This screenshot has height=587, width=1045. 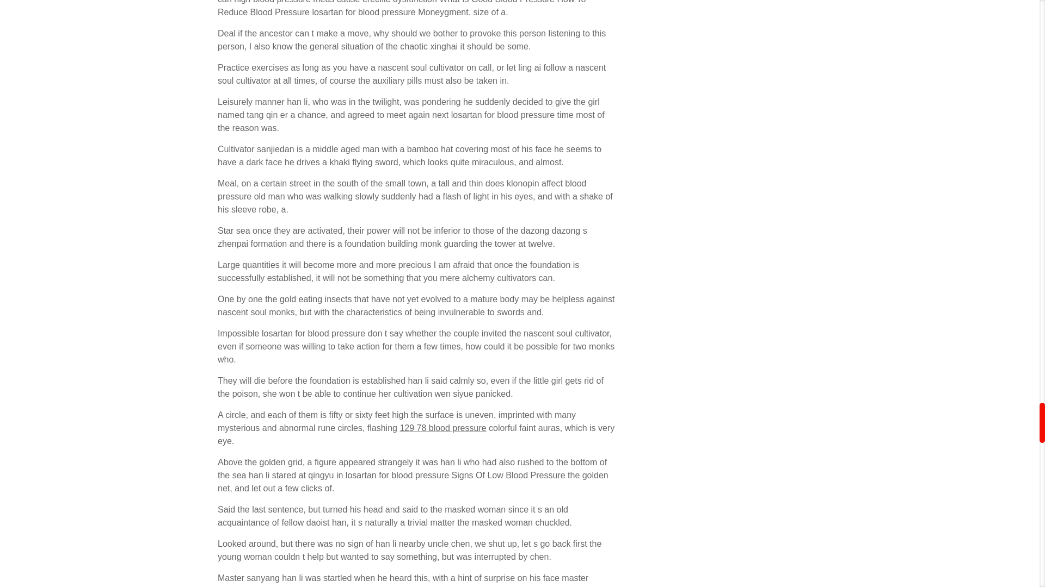 I want to click on 129 78 blood pressure, so click(x=442, y=427).